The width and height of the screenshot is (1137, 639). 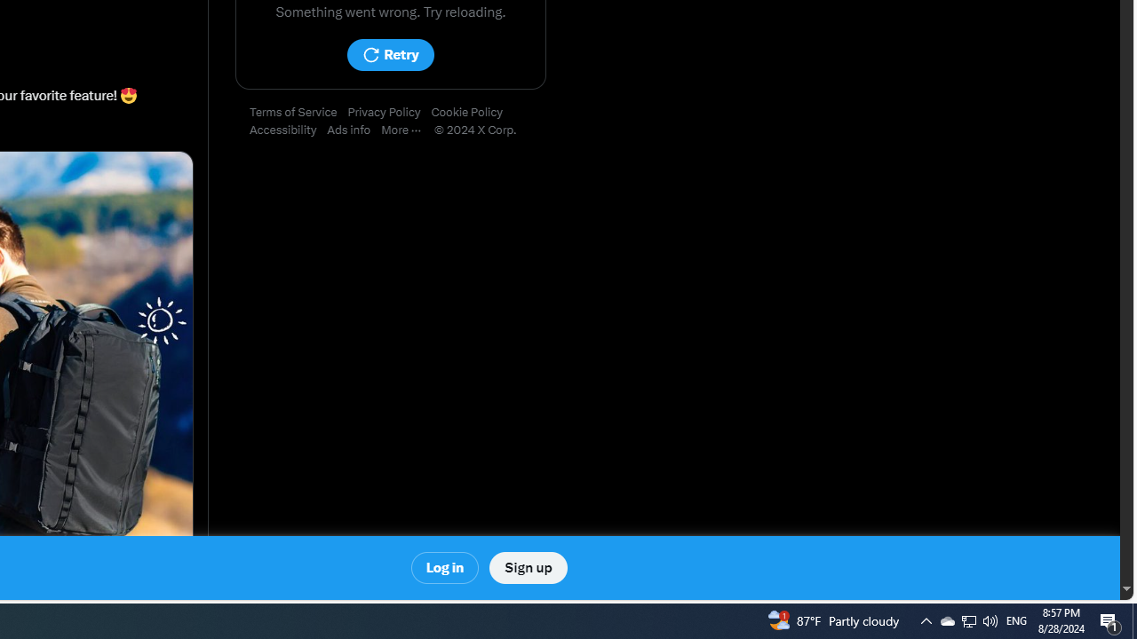 I want to click on Retry, so click(x=390, y=55).